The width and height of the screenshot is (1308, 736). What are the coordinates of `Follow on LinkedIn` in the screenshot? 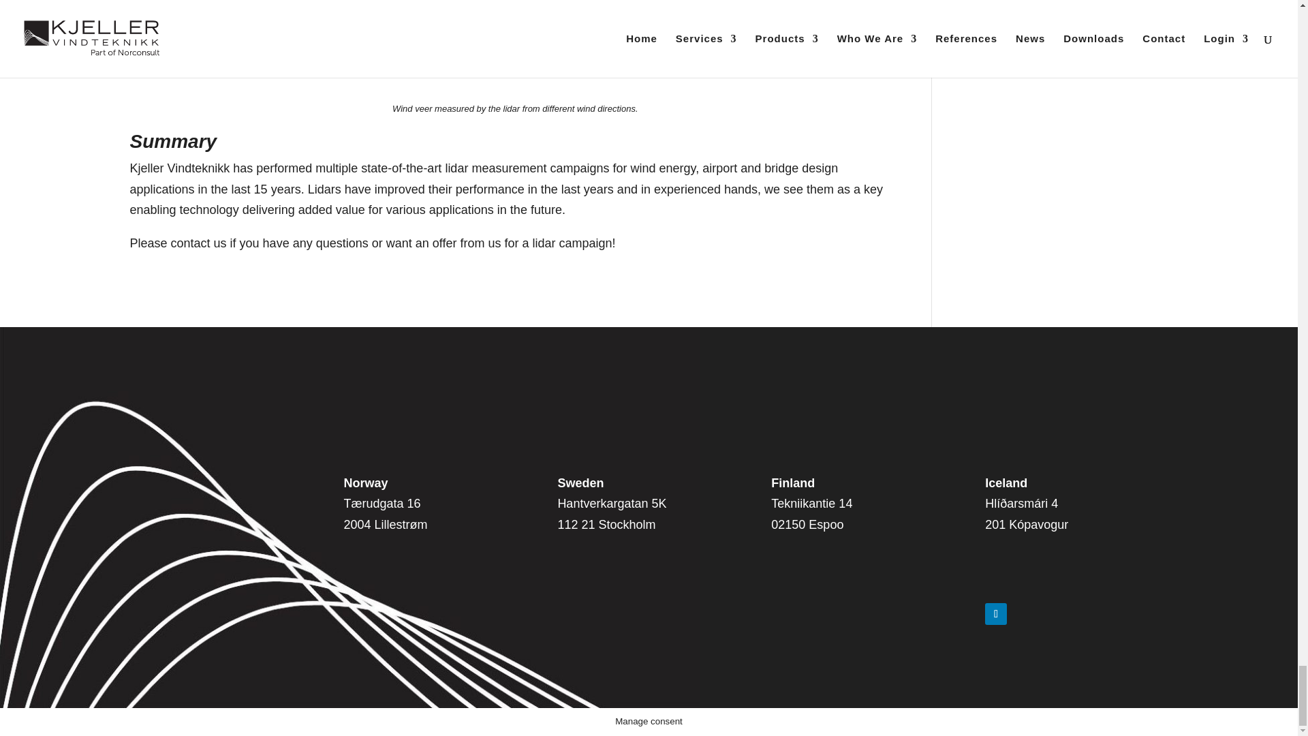 It's located at (996, 613).